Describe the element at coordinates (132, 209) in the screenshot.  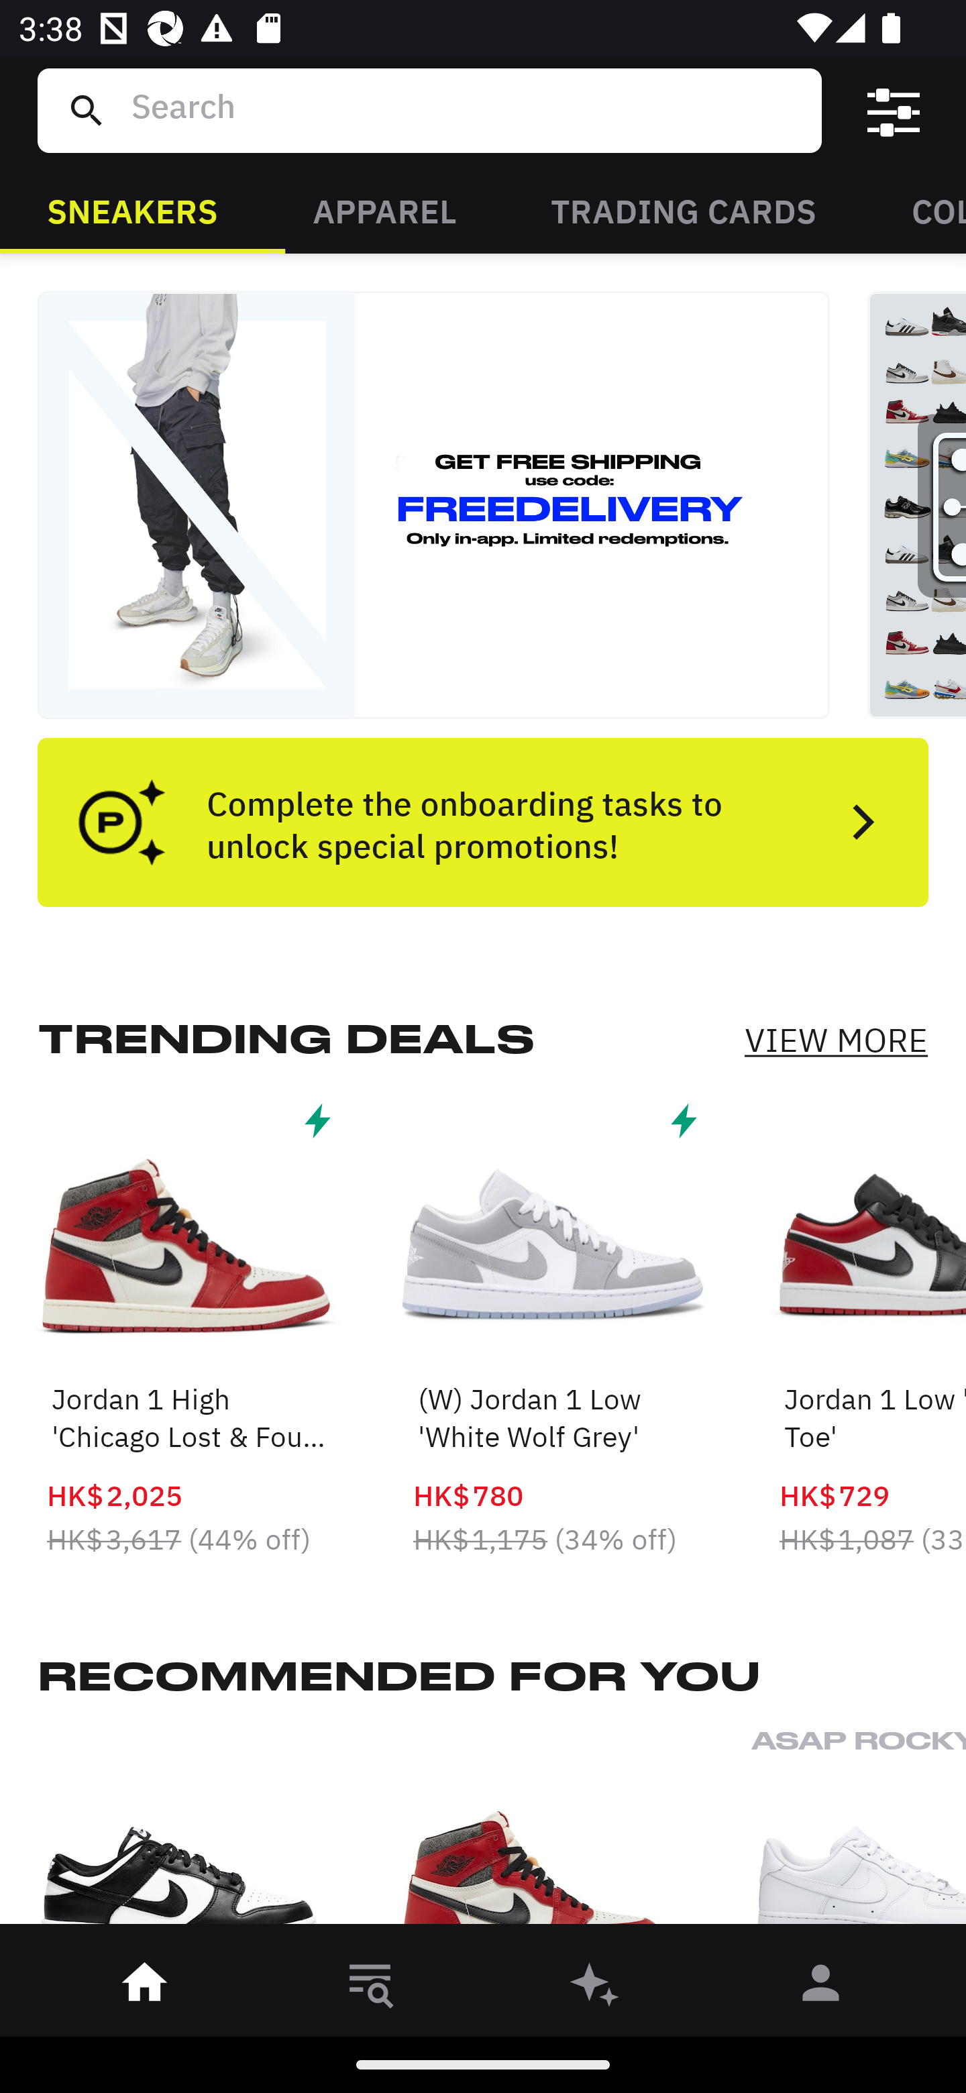
I see `SNEAKERS` at that location.